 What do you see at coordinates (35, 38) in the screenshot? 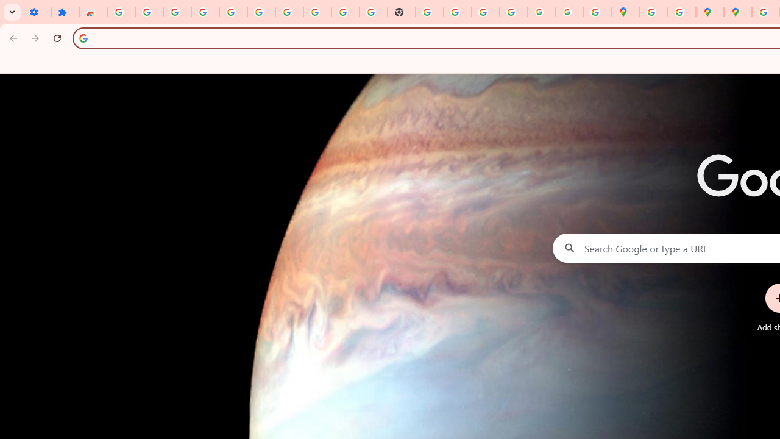
I see `Forward` at bounding box center [35, 38].